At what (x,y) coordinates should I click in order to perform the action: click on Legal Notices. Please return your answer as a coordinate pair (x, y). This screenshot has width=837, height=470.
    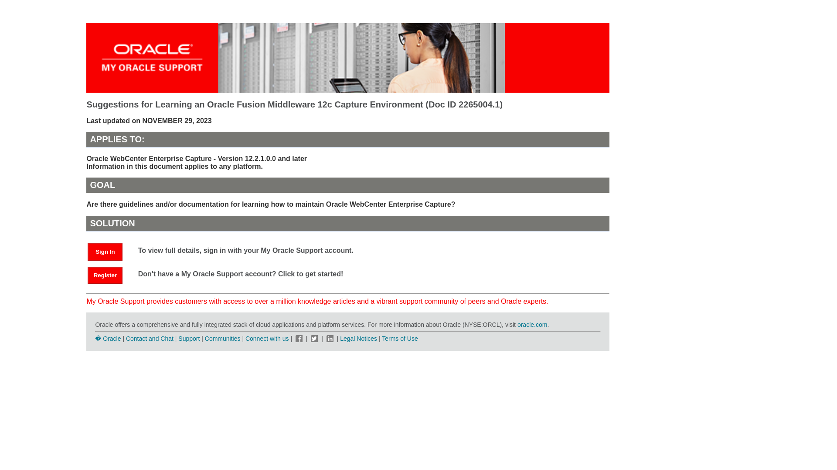
    Looking at the image, I should click on (358, 339).